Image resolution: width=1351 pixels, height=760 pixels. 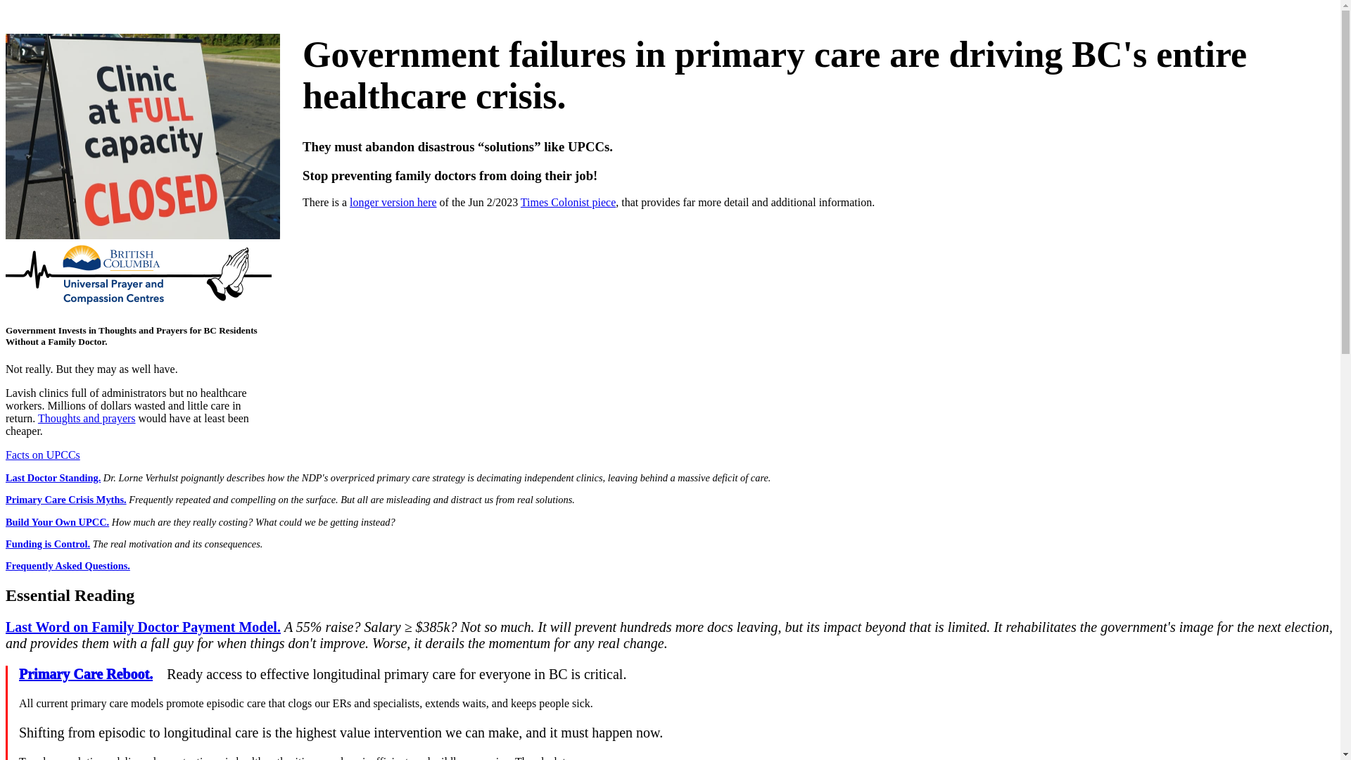 What do you see at coordinates (43, 455) in the screenshot?
I see `Facts on UPCCs` at bounding box center [43, 455].